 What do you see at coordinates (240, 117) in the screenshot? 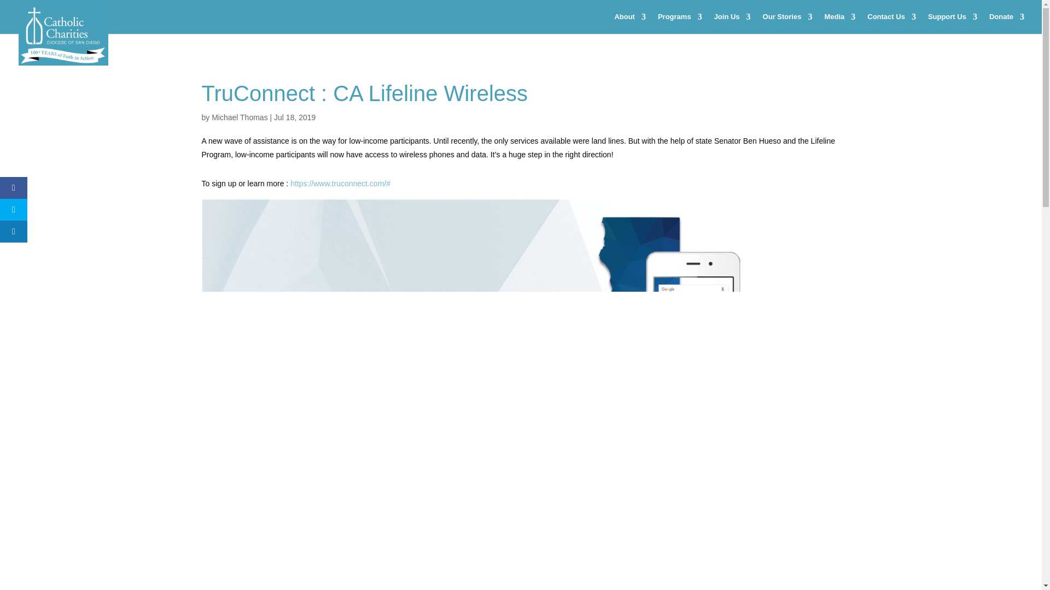
I see `Posts by Michael Thomas` at bounding box center [240, 117].